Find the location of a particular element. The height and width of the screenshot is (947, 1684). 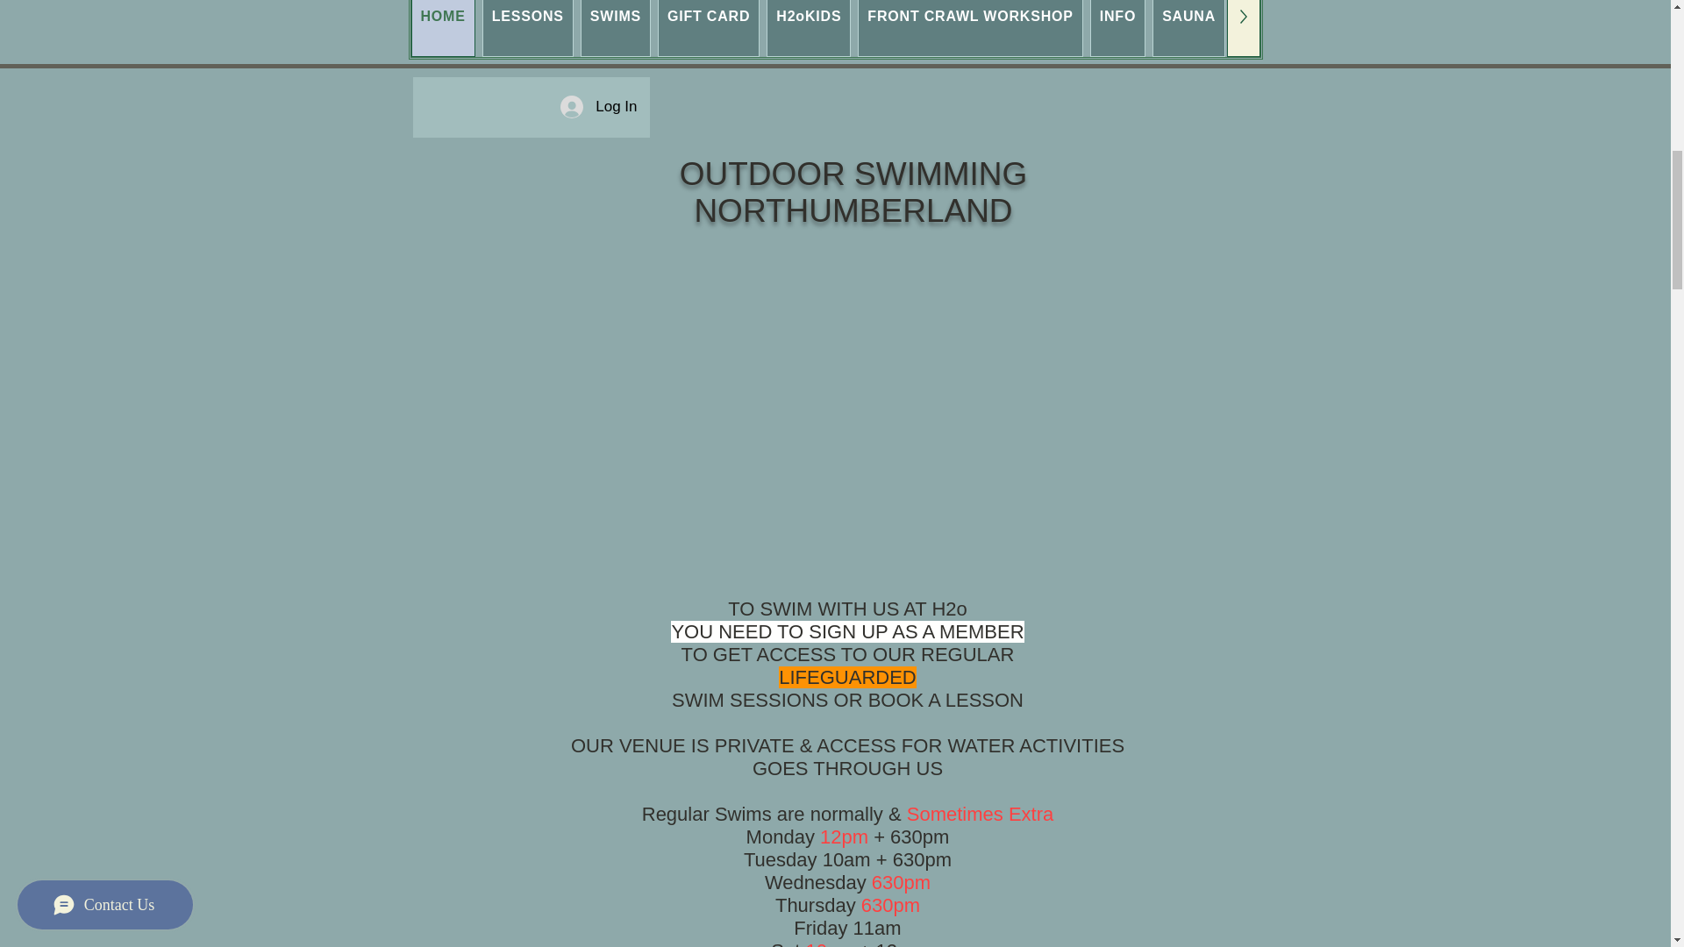

SAUNA is located at coordinates (1188, 28).